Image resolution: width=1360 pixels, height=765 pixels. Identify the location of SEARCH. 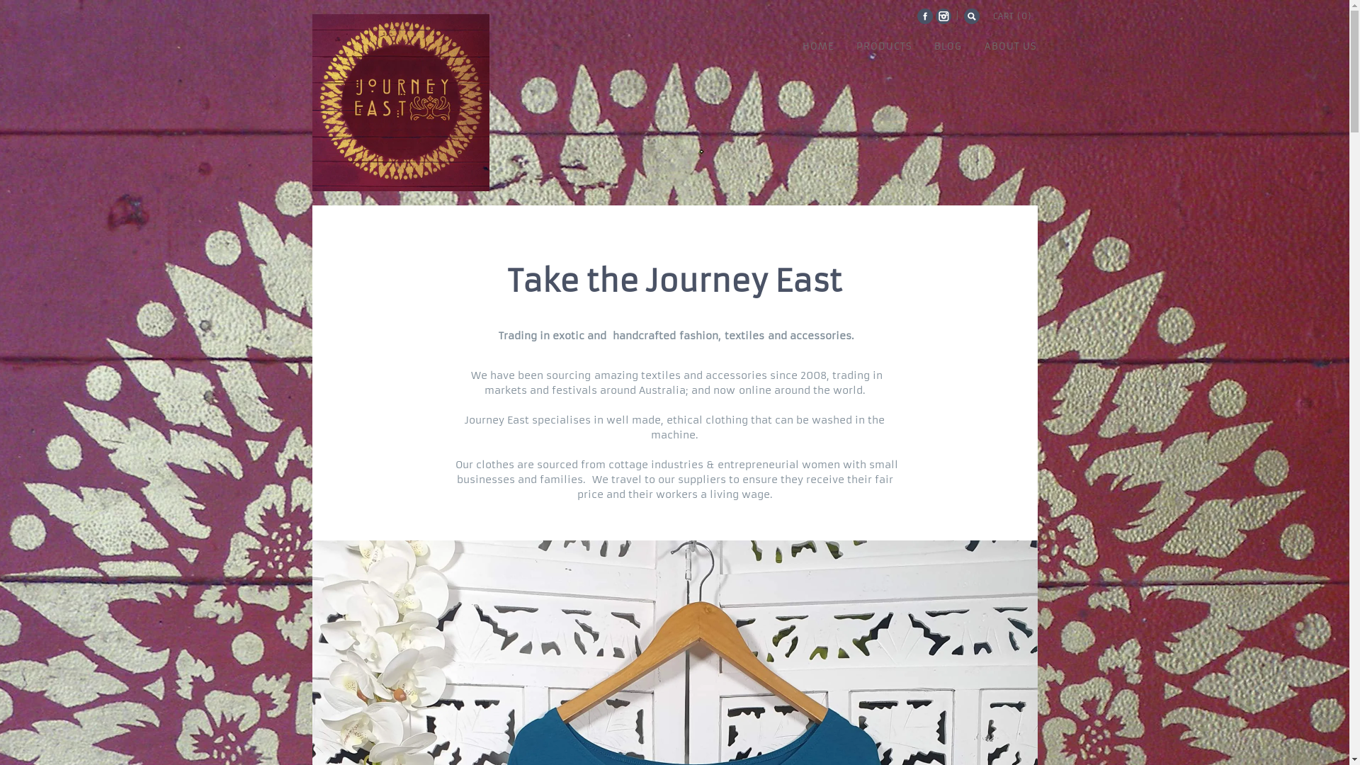
(972, 16).